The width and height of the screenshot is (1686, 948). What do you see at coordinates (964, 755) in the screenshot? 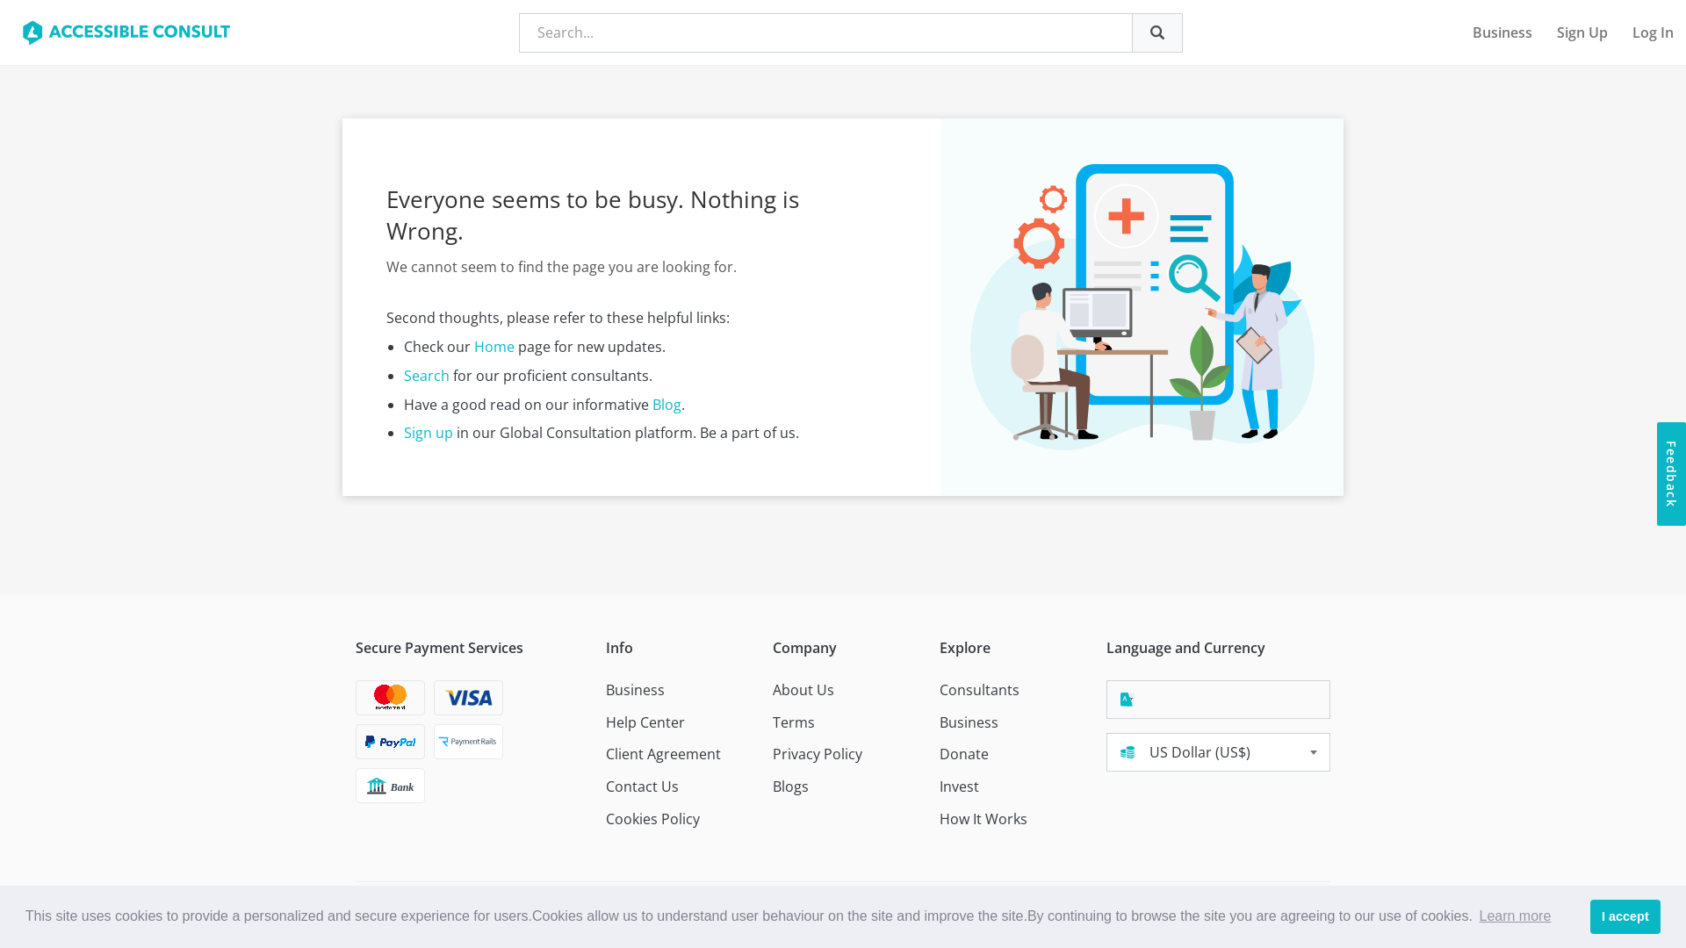
I see `Donate` at bounding box center [964, 755].